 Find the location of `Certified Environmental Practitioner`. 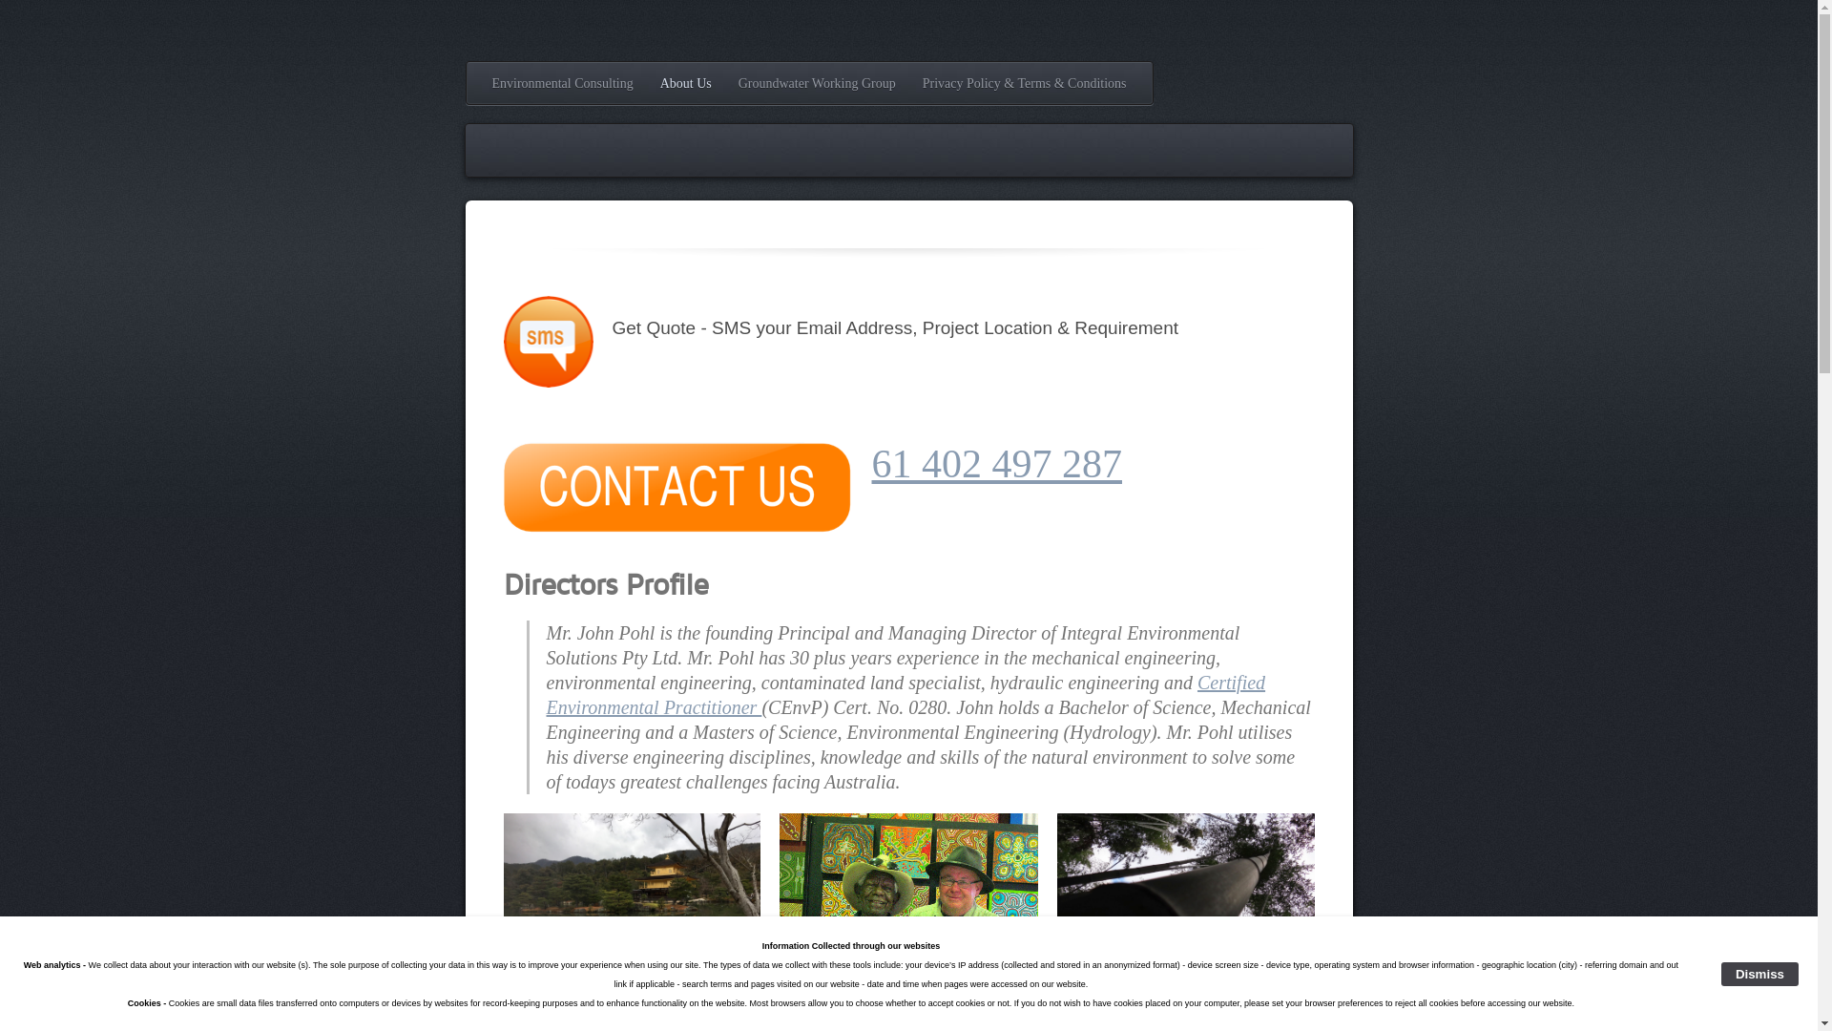

Certified Environmental Practitioner is located at coordinates (906, 695).